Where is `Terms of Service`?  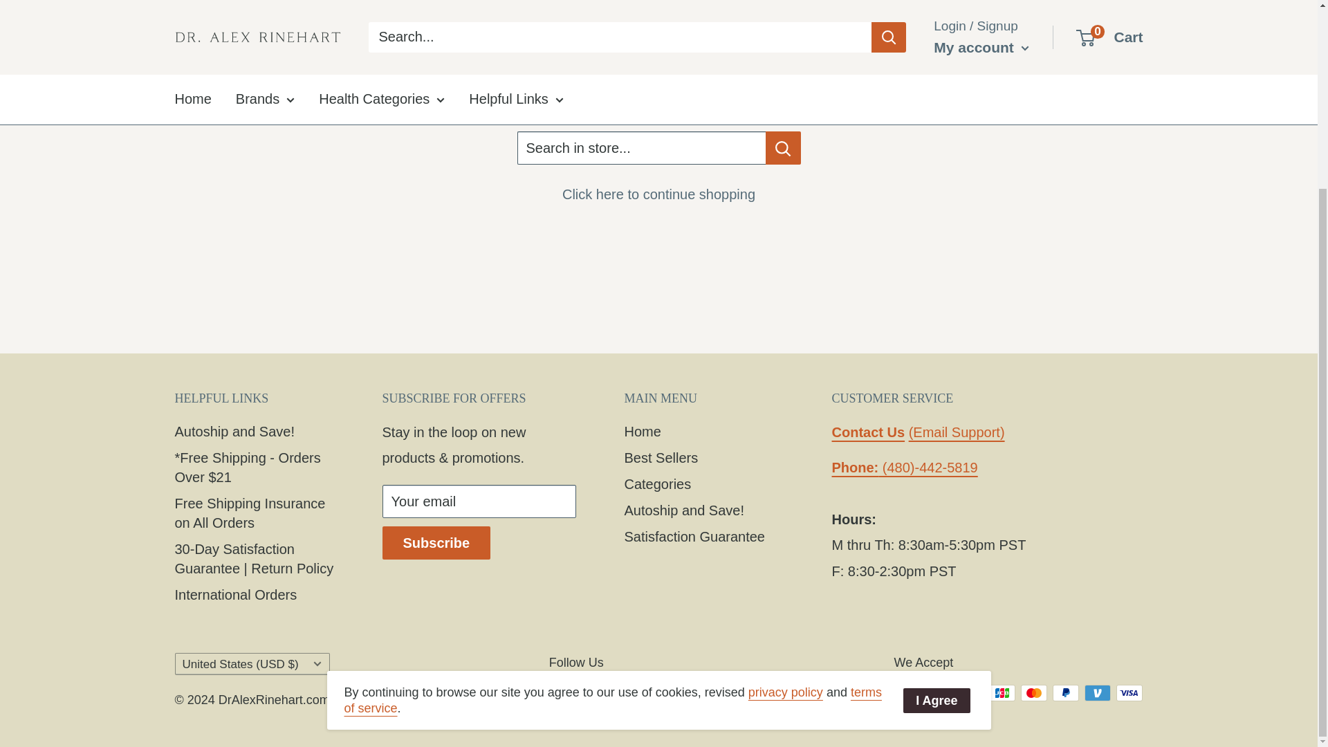 Terms of Service is located at coordinates (613, 457).